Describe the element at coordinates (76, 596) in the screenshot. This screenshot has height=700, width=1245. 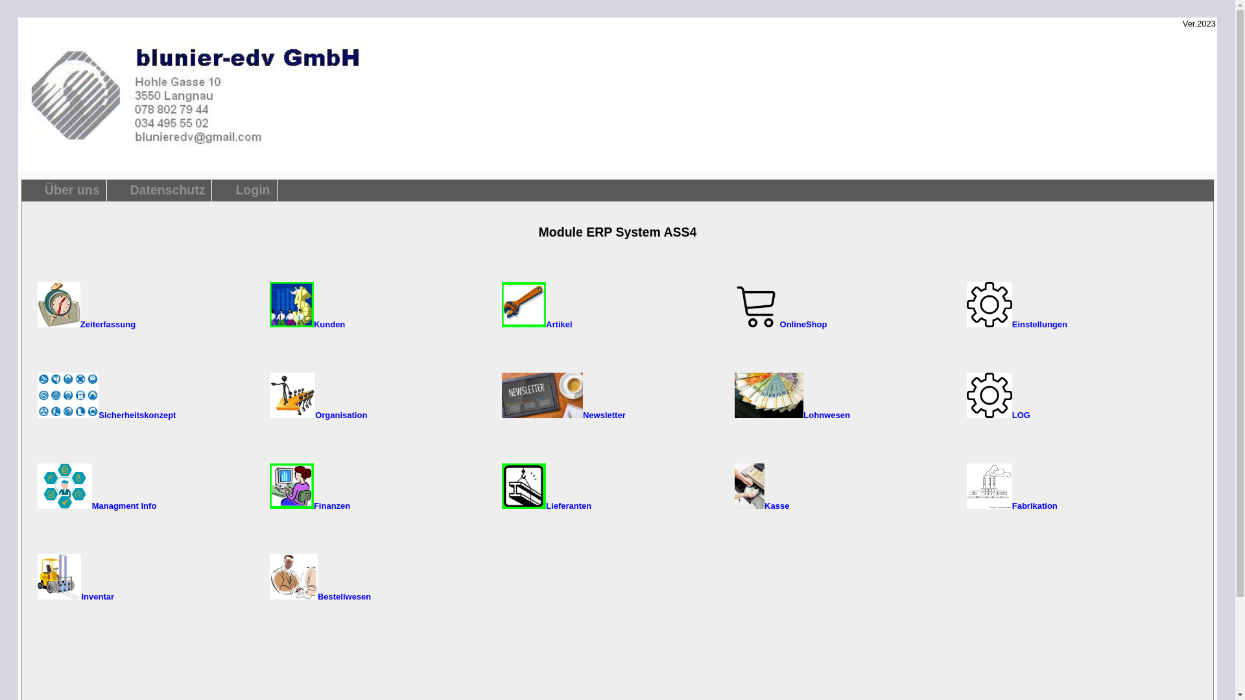
I see `Inventar` at that location.